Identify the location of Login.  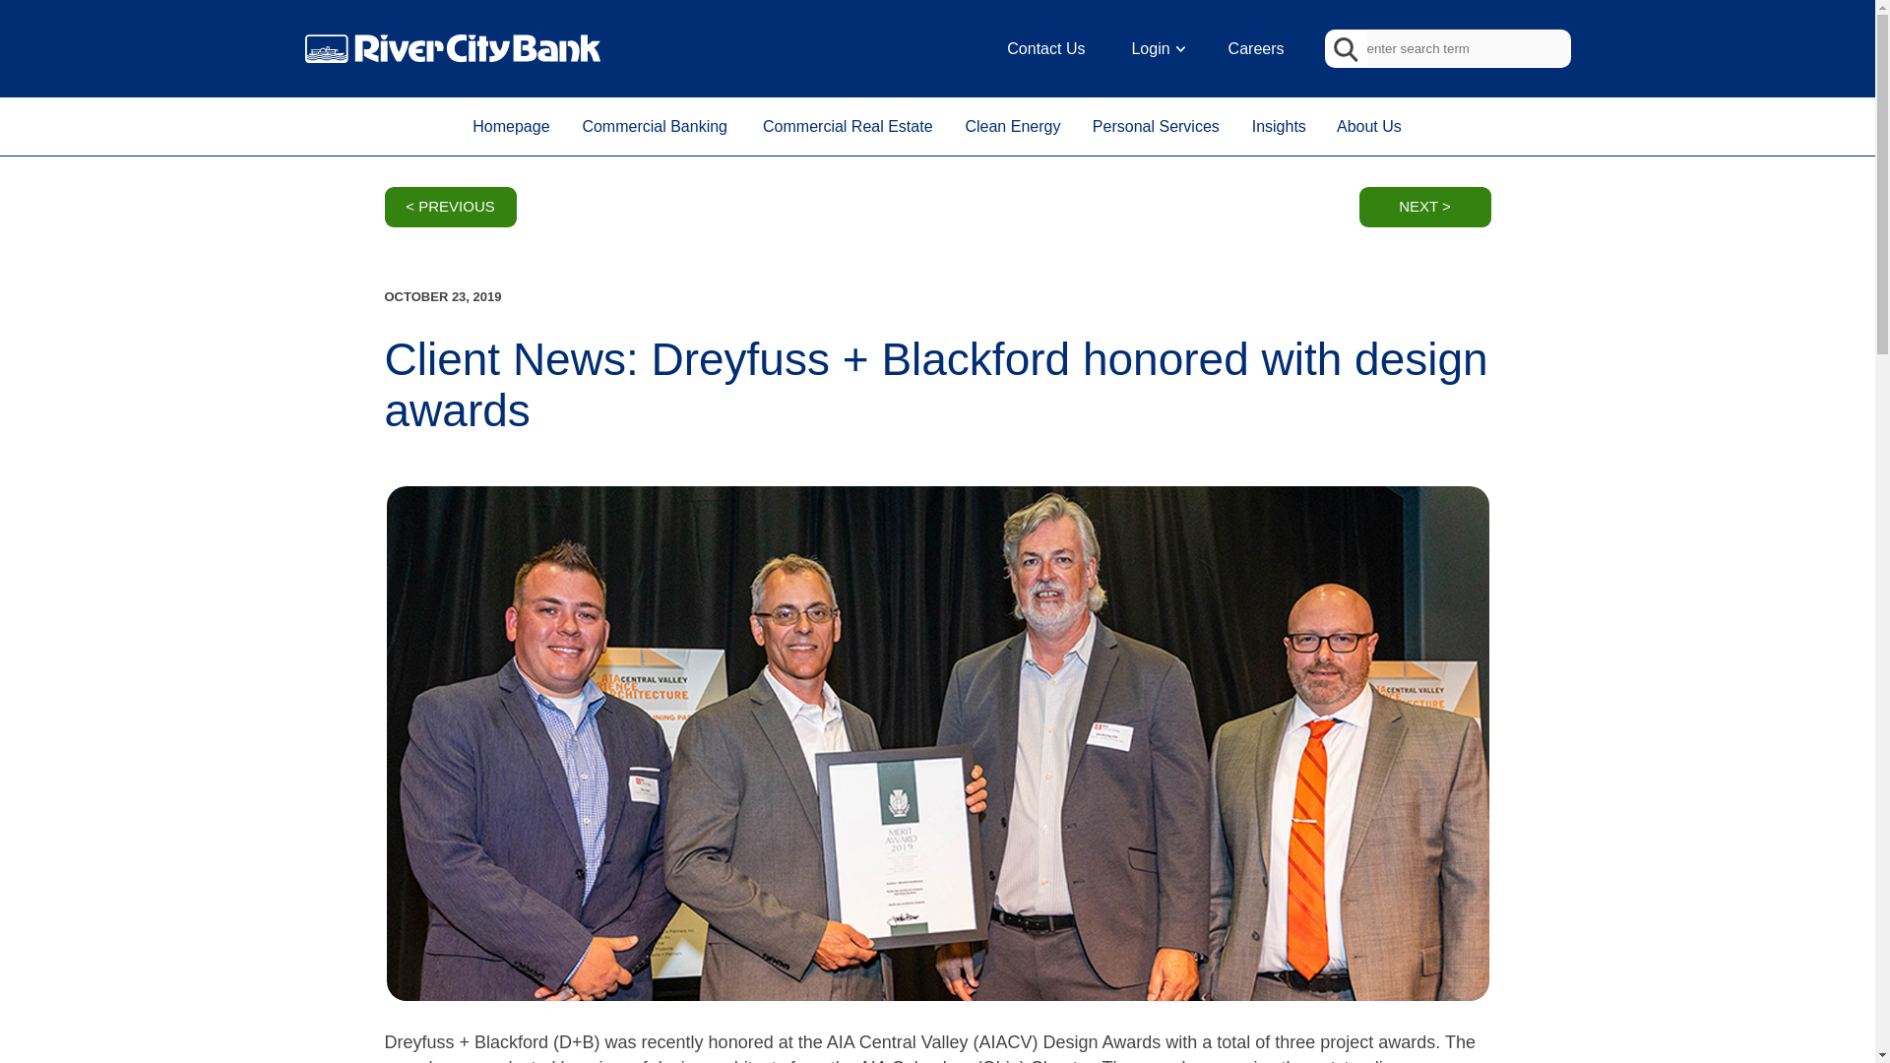
(1156, 48).